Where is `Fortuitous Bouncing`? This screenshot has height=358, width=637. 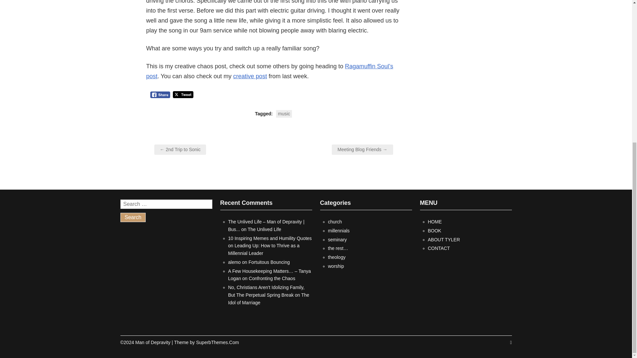
Fortuitous Bouncing is located at coordinates (269, 262).